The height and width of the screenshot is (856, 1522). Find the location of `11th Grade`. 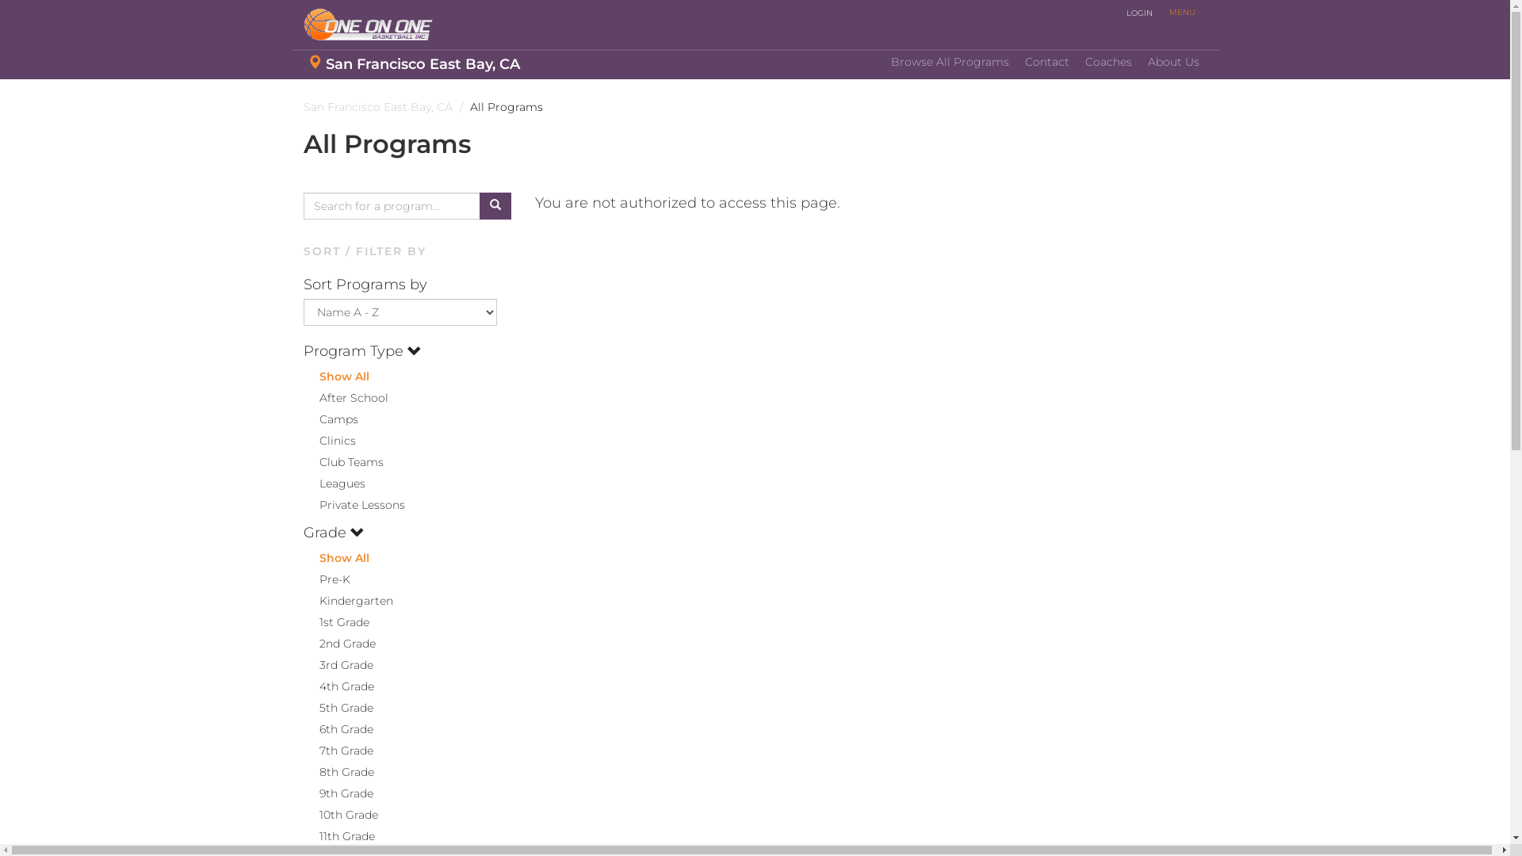

11th Grade is located at coordinates (338, 836).